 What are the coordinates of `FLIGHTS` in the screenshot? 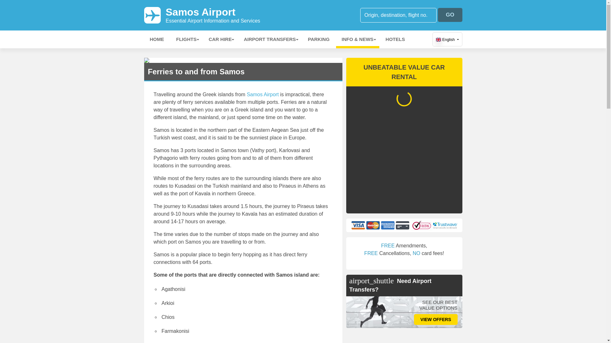 It's located at (220, 39).